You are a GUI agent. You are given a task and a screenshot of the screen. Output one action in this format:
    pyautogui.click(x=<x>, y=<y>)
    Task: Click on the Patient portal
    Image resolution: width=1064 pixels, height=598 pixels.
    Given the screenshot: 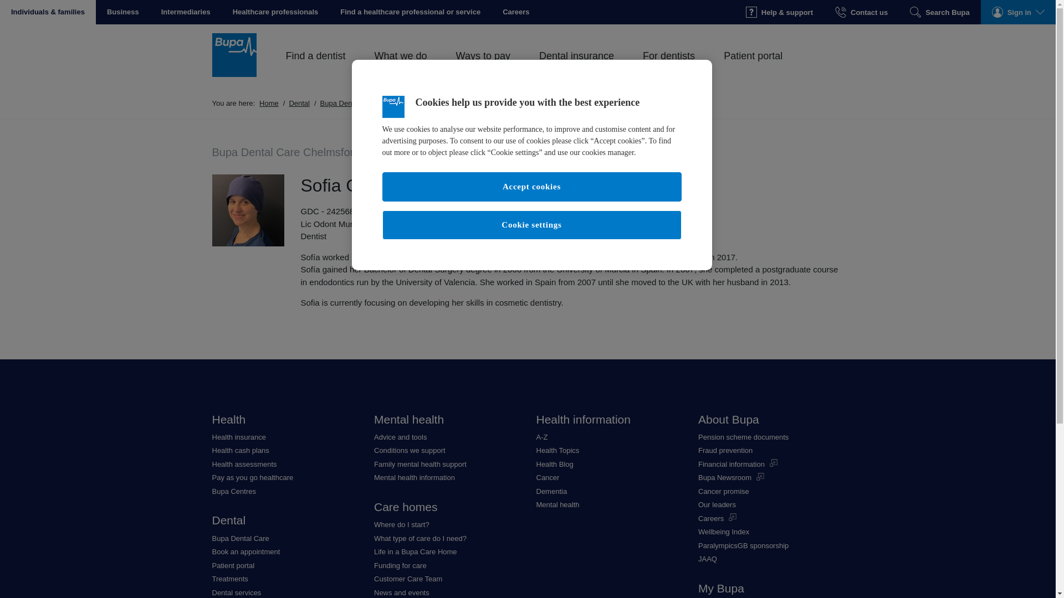 What is the action you would take?
    pyautogui.click(x=753, y=68)
    